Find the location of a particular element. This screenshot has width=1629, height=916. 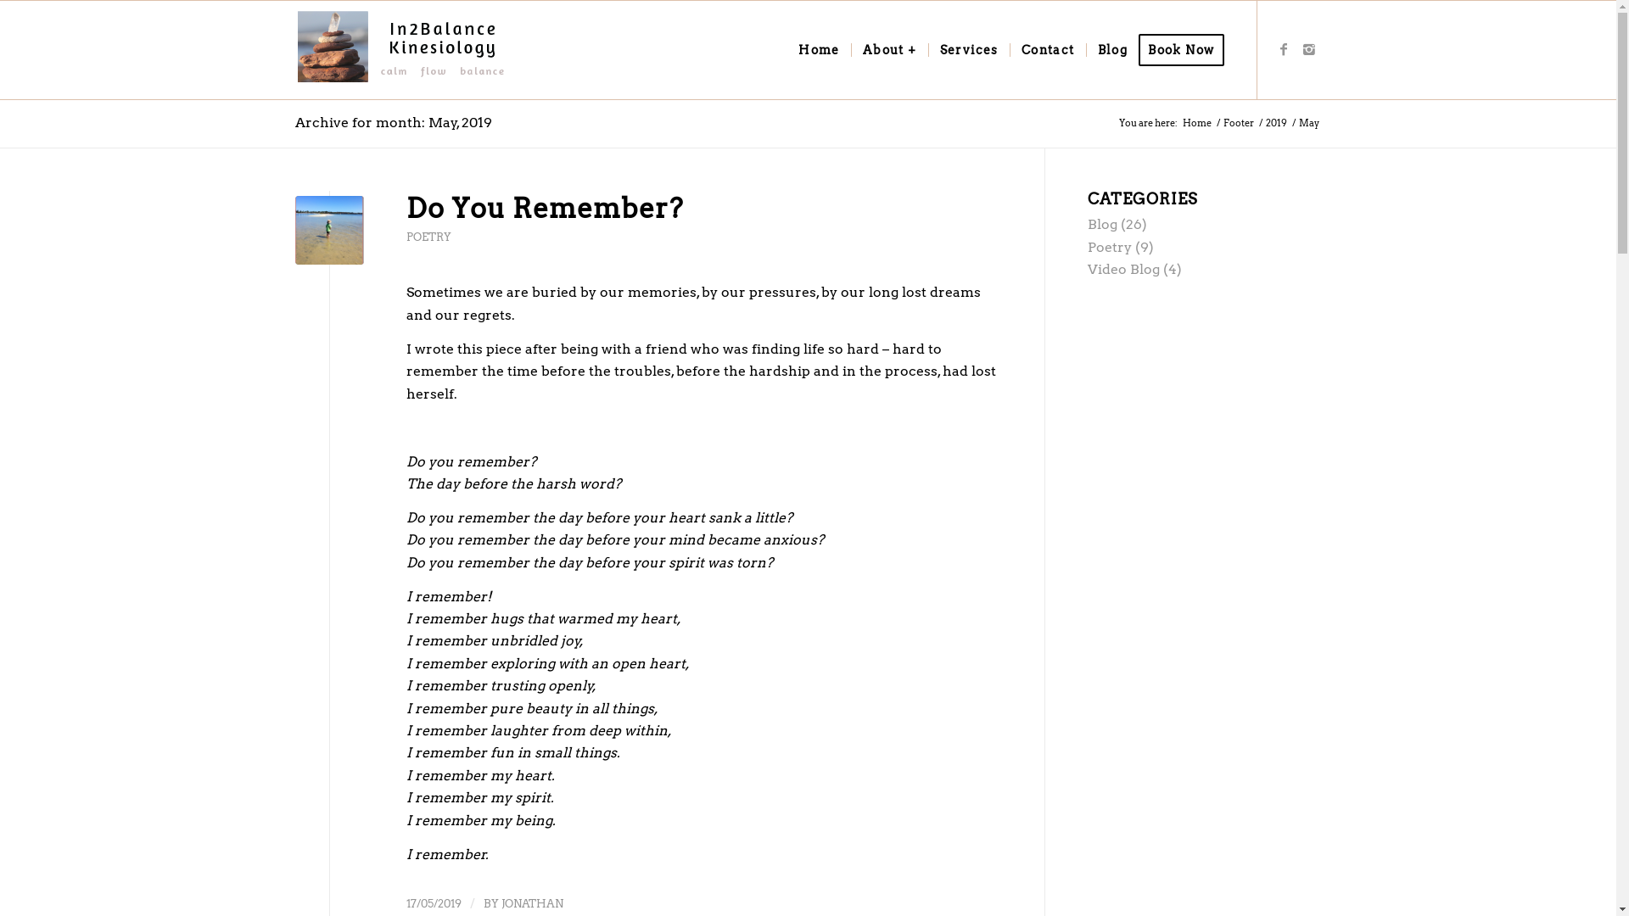

Book Now is located at coordinates (1186, 50).